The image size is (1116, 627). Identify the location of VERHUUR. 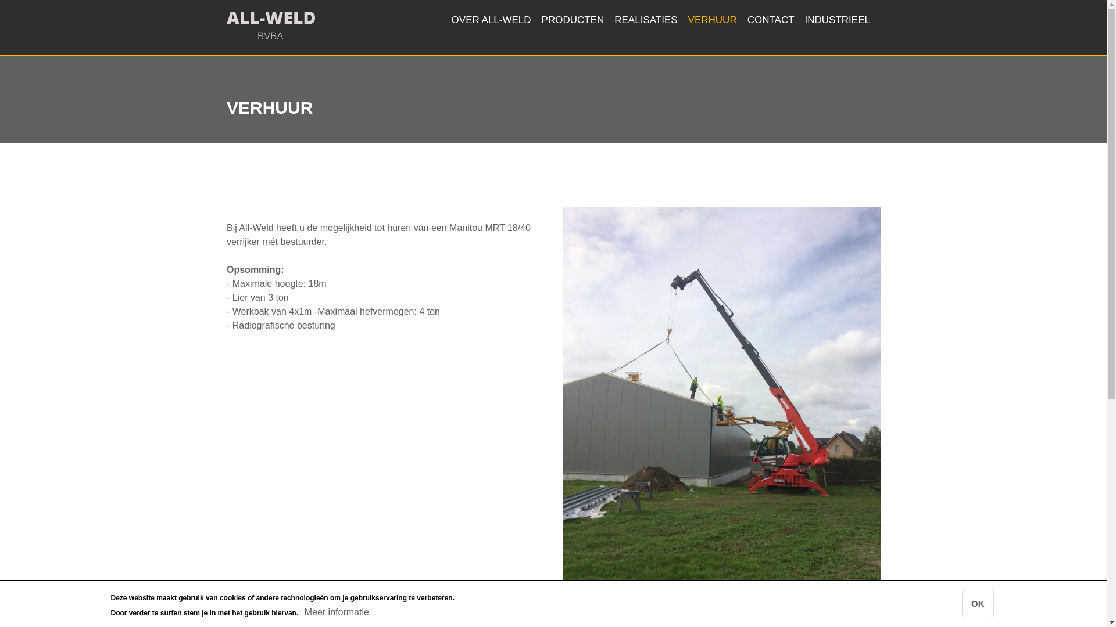
(713, 20).